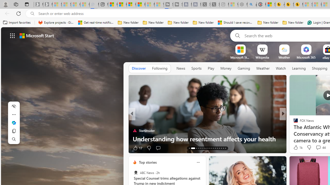  What do you see at coordinates (318, 147) in the screenshot?
I see `View comments 2 Comment` at bounding box center [318, 147].